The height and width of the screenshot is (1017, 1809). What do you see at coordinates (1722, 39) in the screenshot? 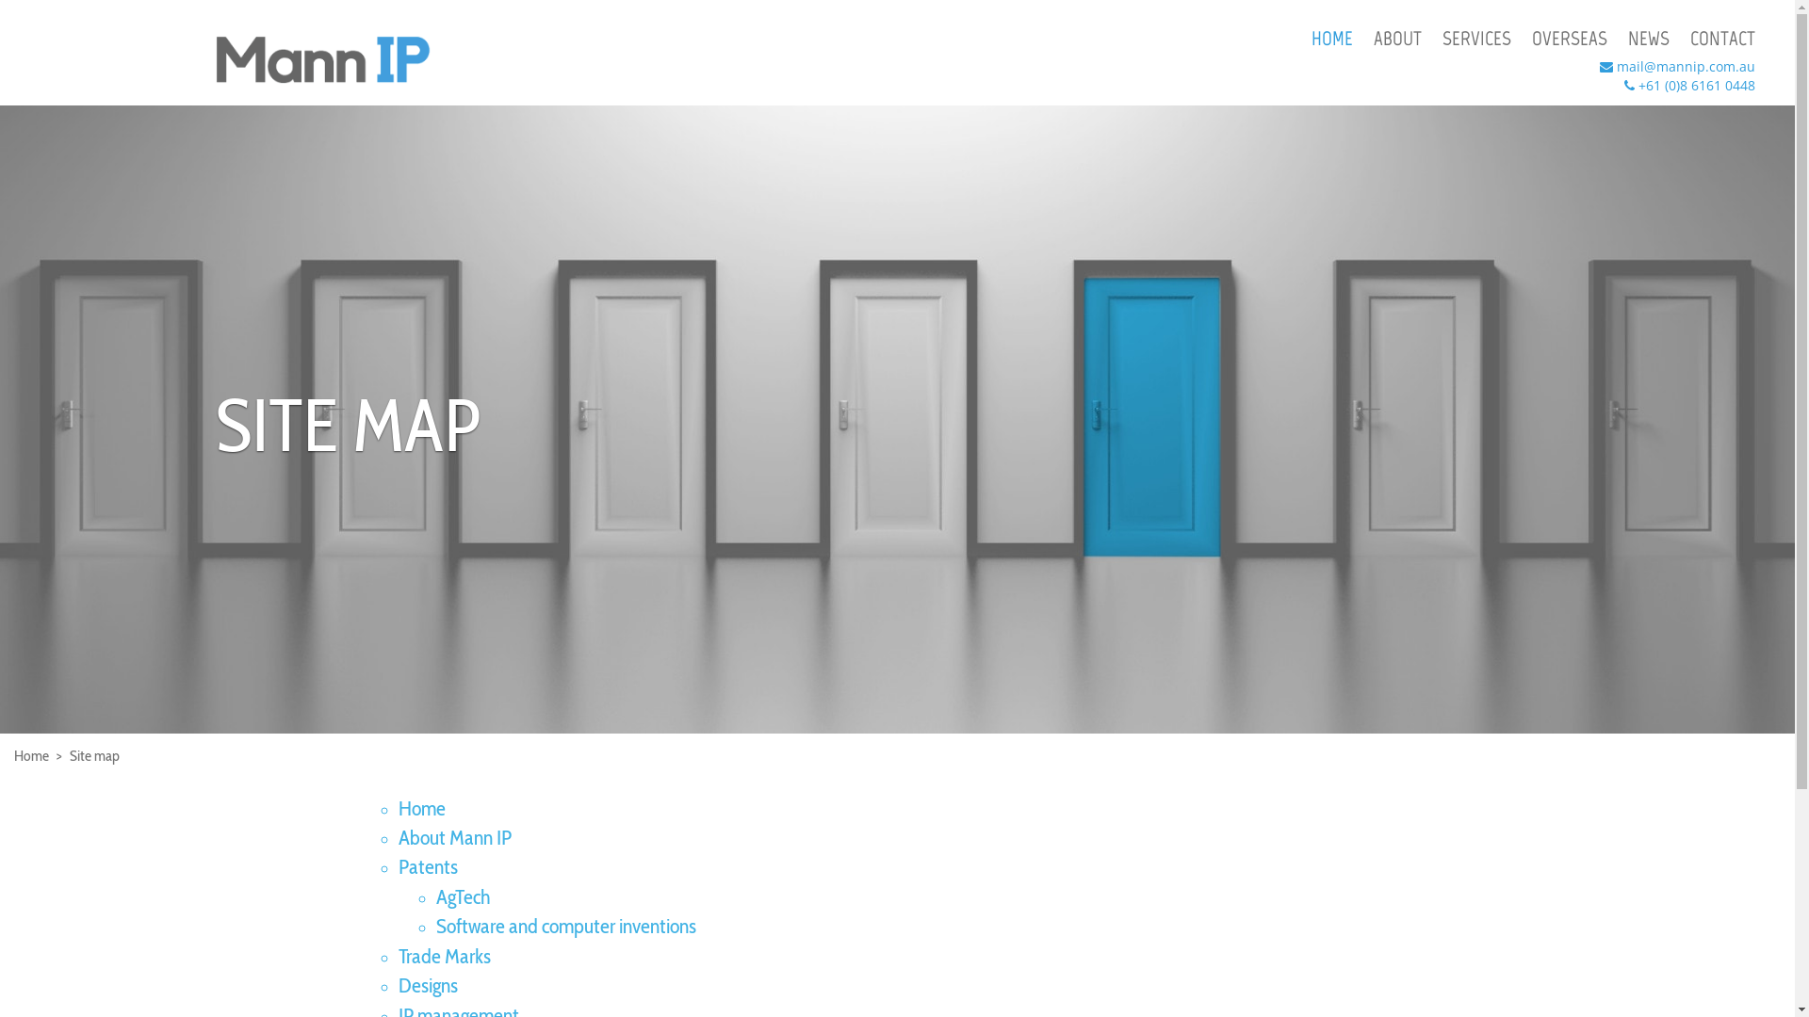
I see `CONTACT` at bounding box center [1722, 39].